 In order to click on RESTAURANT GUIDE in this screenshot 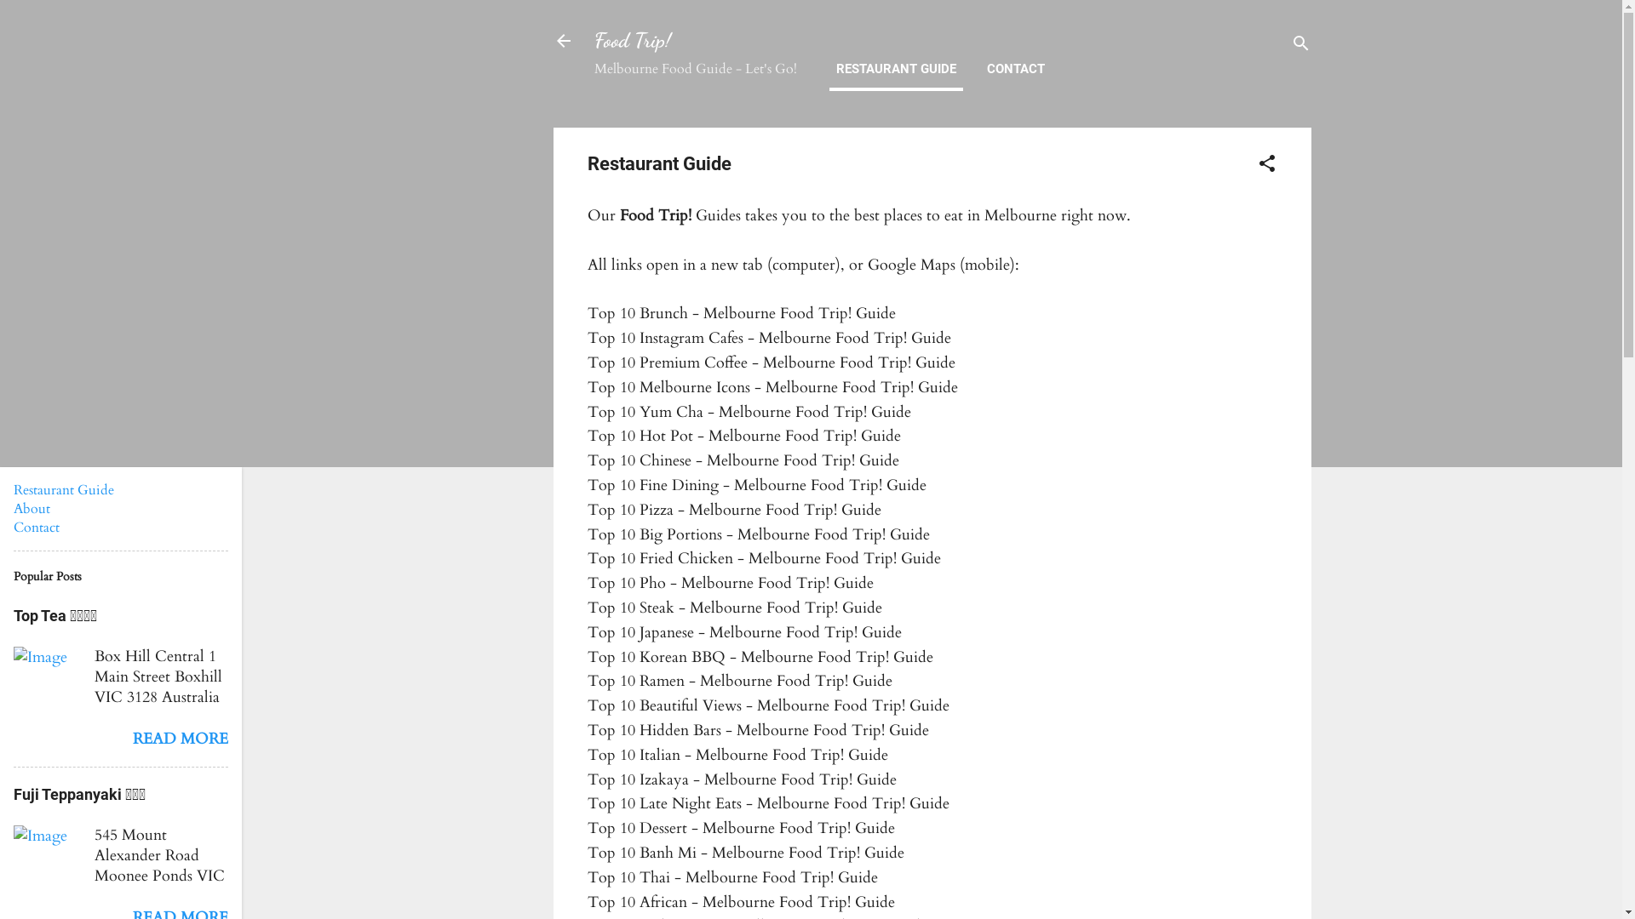, I will do `click(896, 70)`.